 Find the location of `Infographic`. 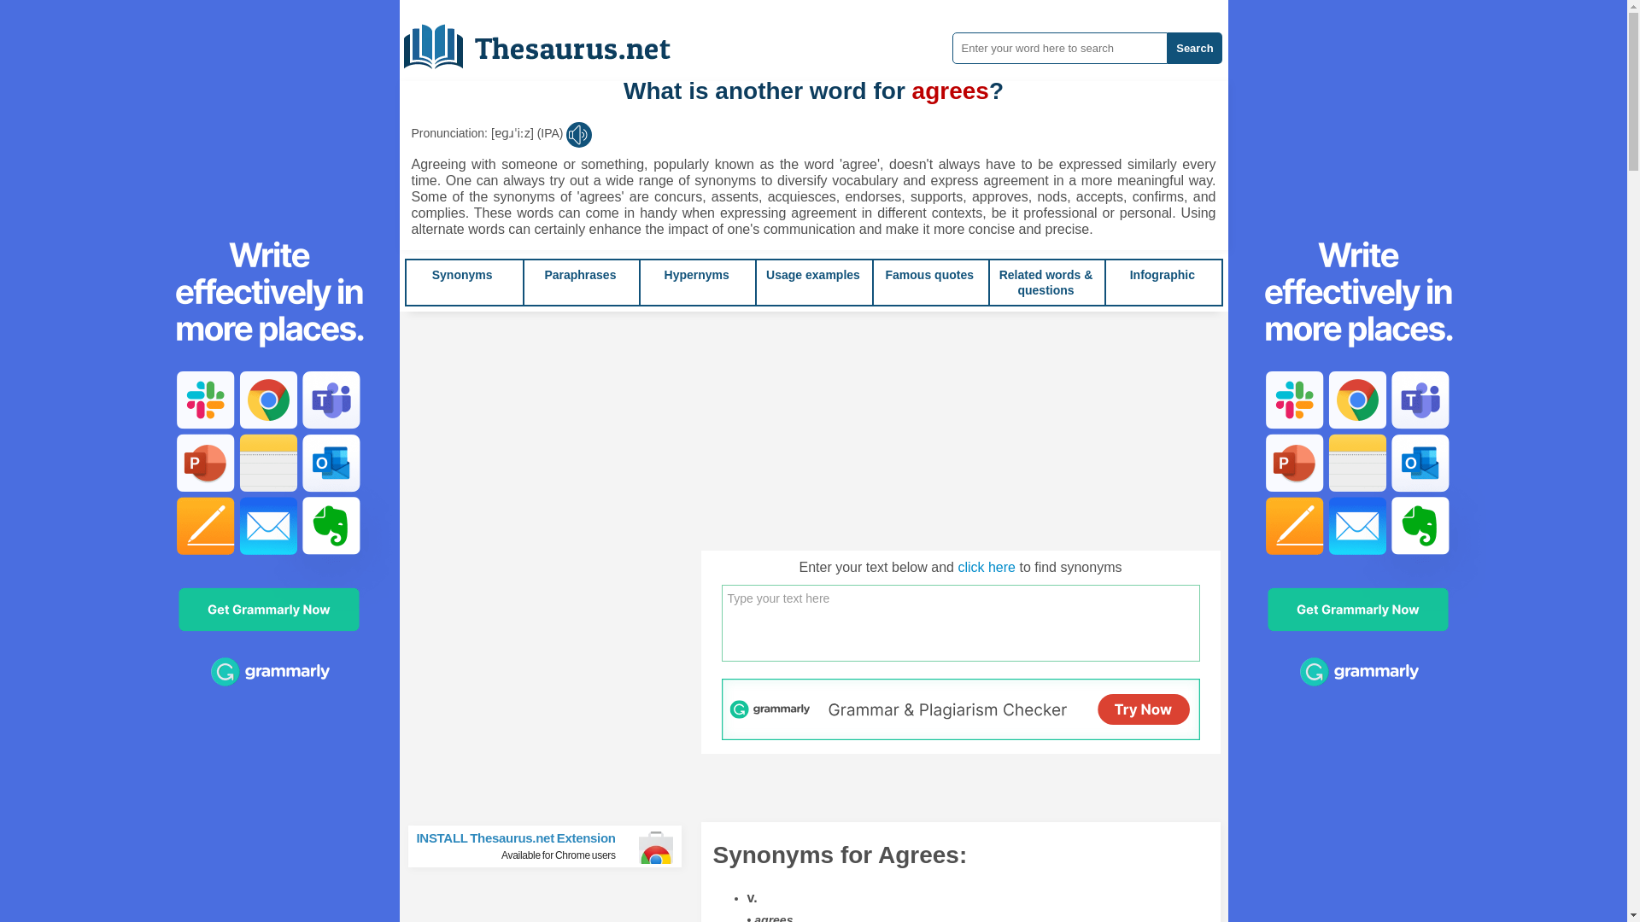

Infographic is located at coordinates (552, 846).